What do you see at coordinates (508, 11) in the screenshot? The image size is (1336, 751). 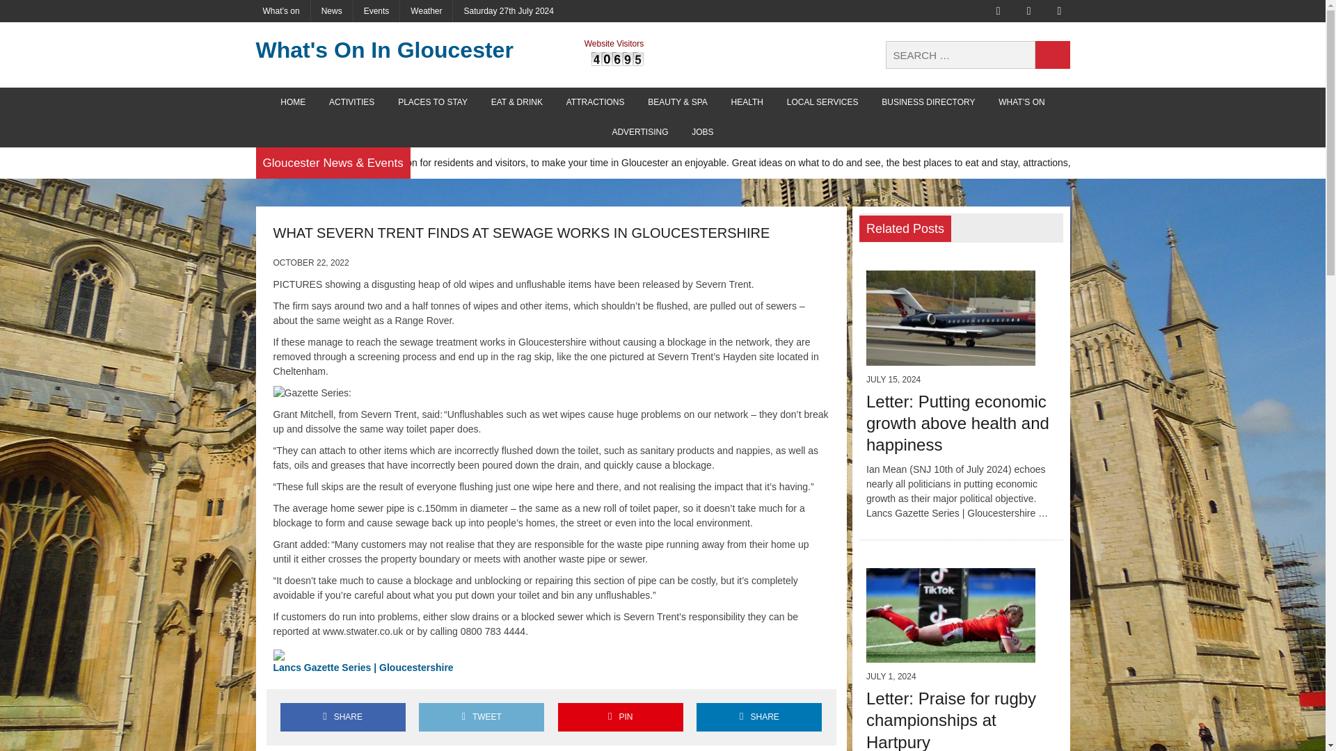 I see `Saturday 27th July 2024` at bounding box center [508, 11].